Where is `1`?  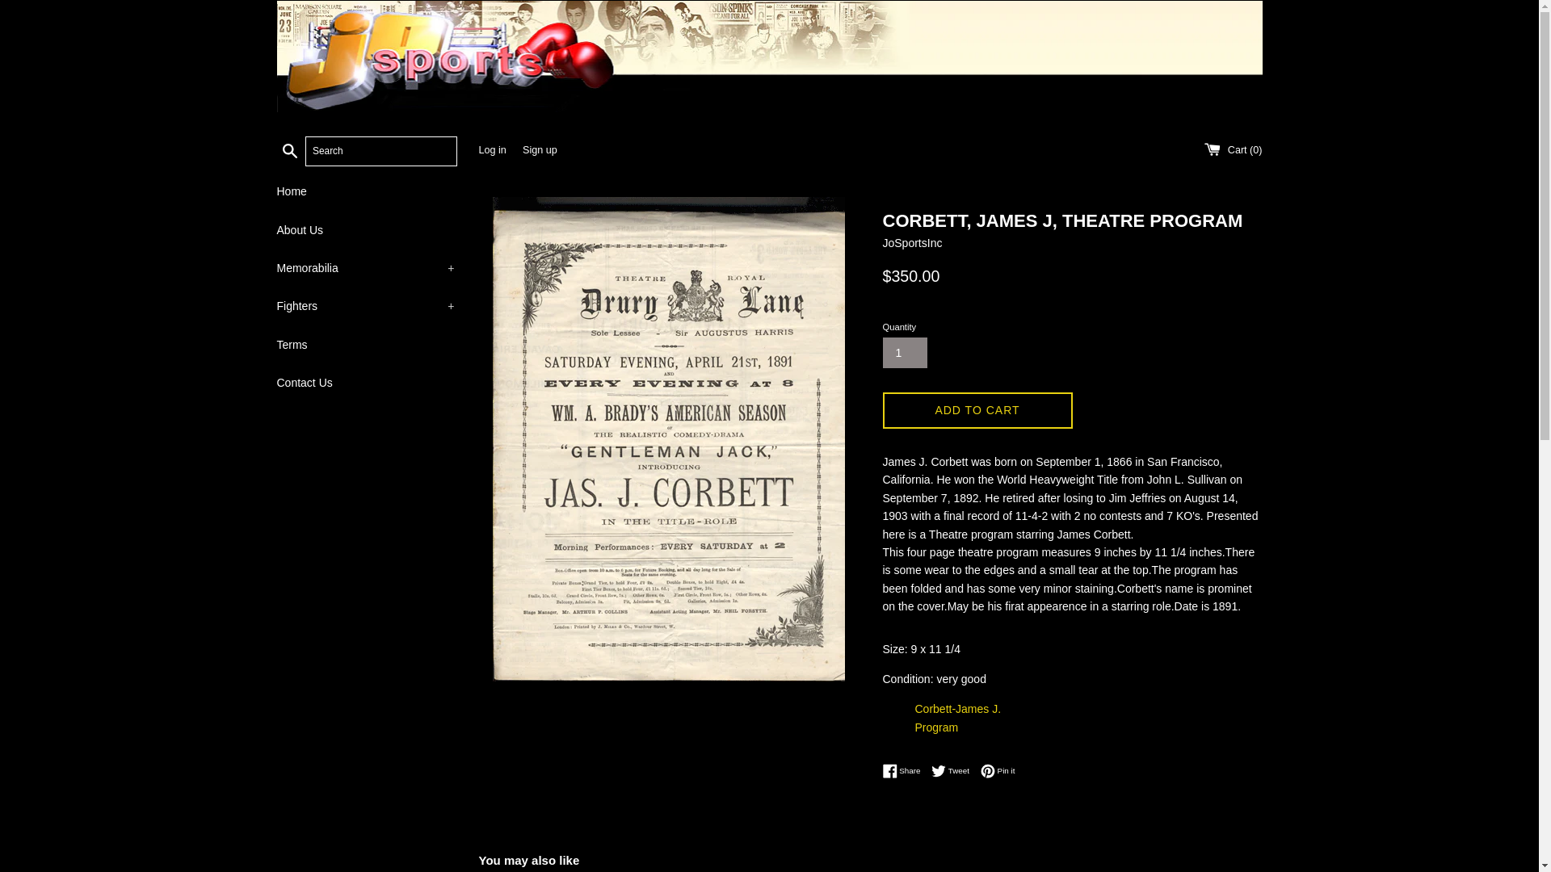 1 is located at coordinates (904, 352).